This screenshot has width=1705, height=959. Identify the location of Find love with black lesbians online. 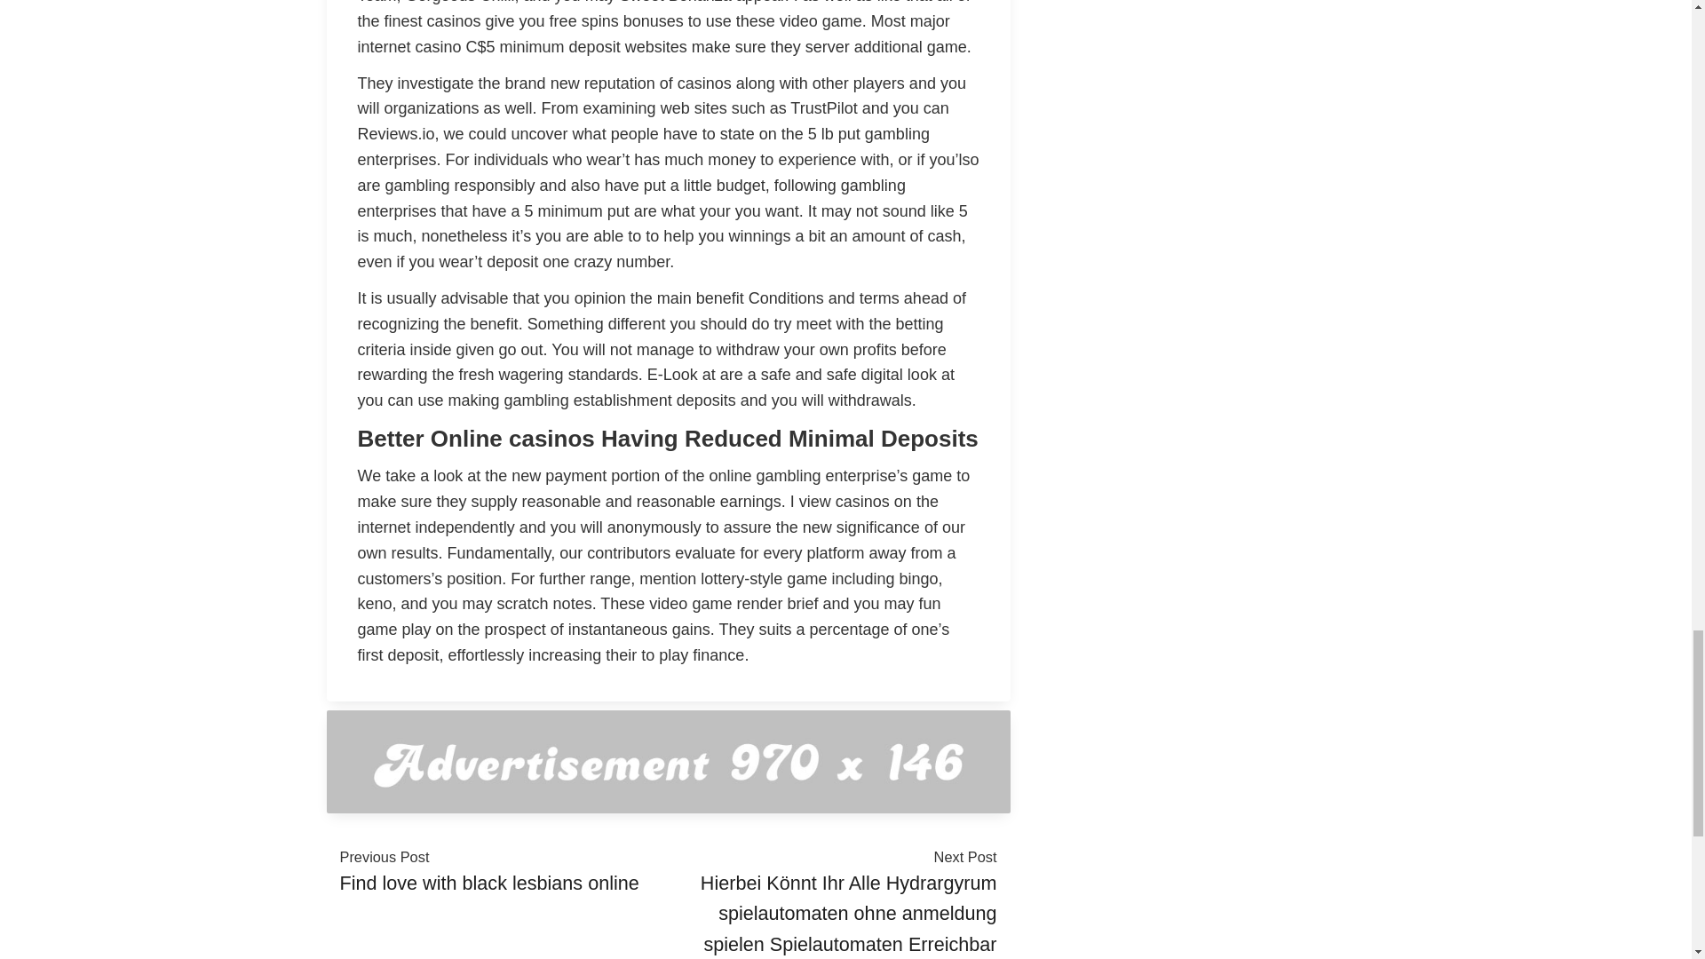
(488, 883).